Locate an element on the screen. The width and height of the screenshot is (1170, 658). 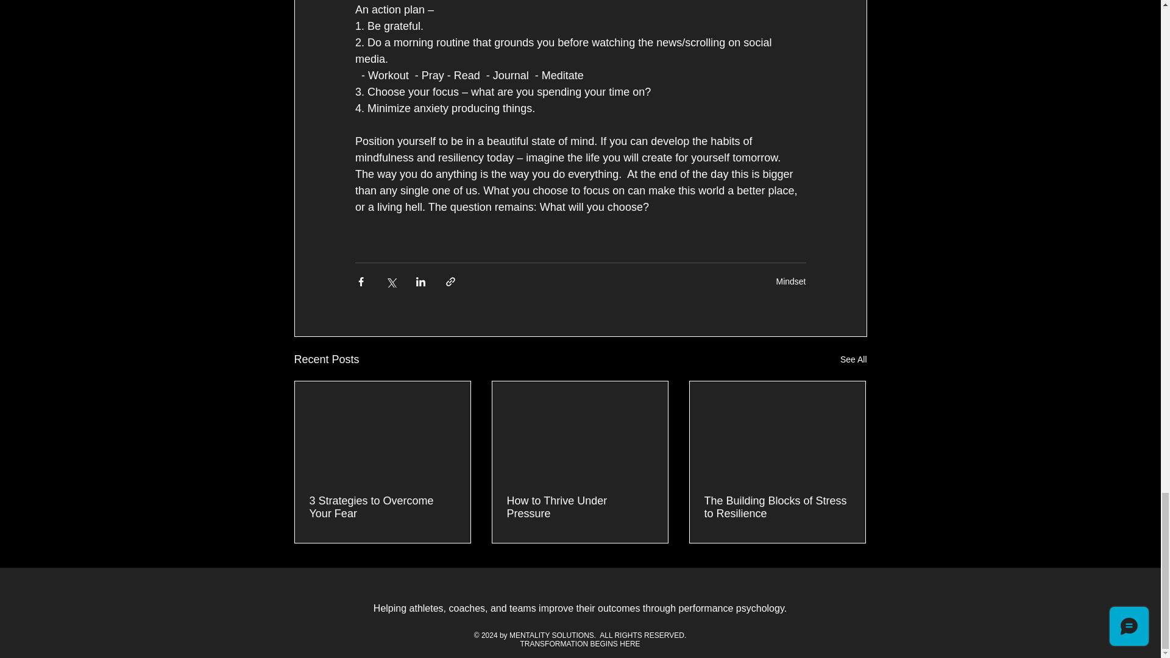
The Building Blocks of Stress to Resilience is located at coordinates (777, 508).